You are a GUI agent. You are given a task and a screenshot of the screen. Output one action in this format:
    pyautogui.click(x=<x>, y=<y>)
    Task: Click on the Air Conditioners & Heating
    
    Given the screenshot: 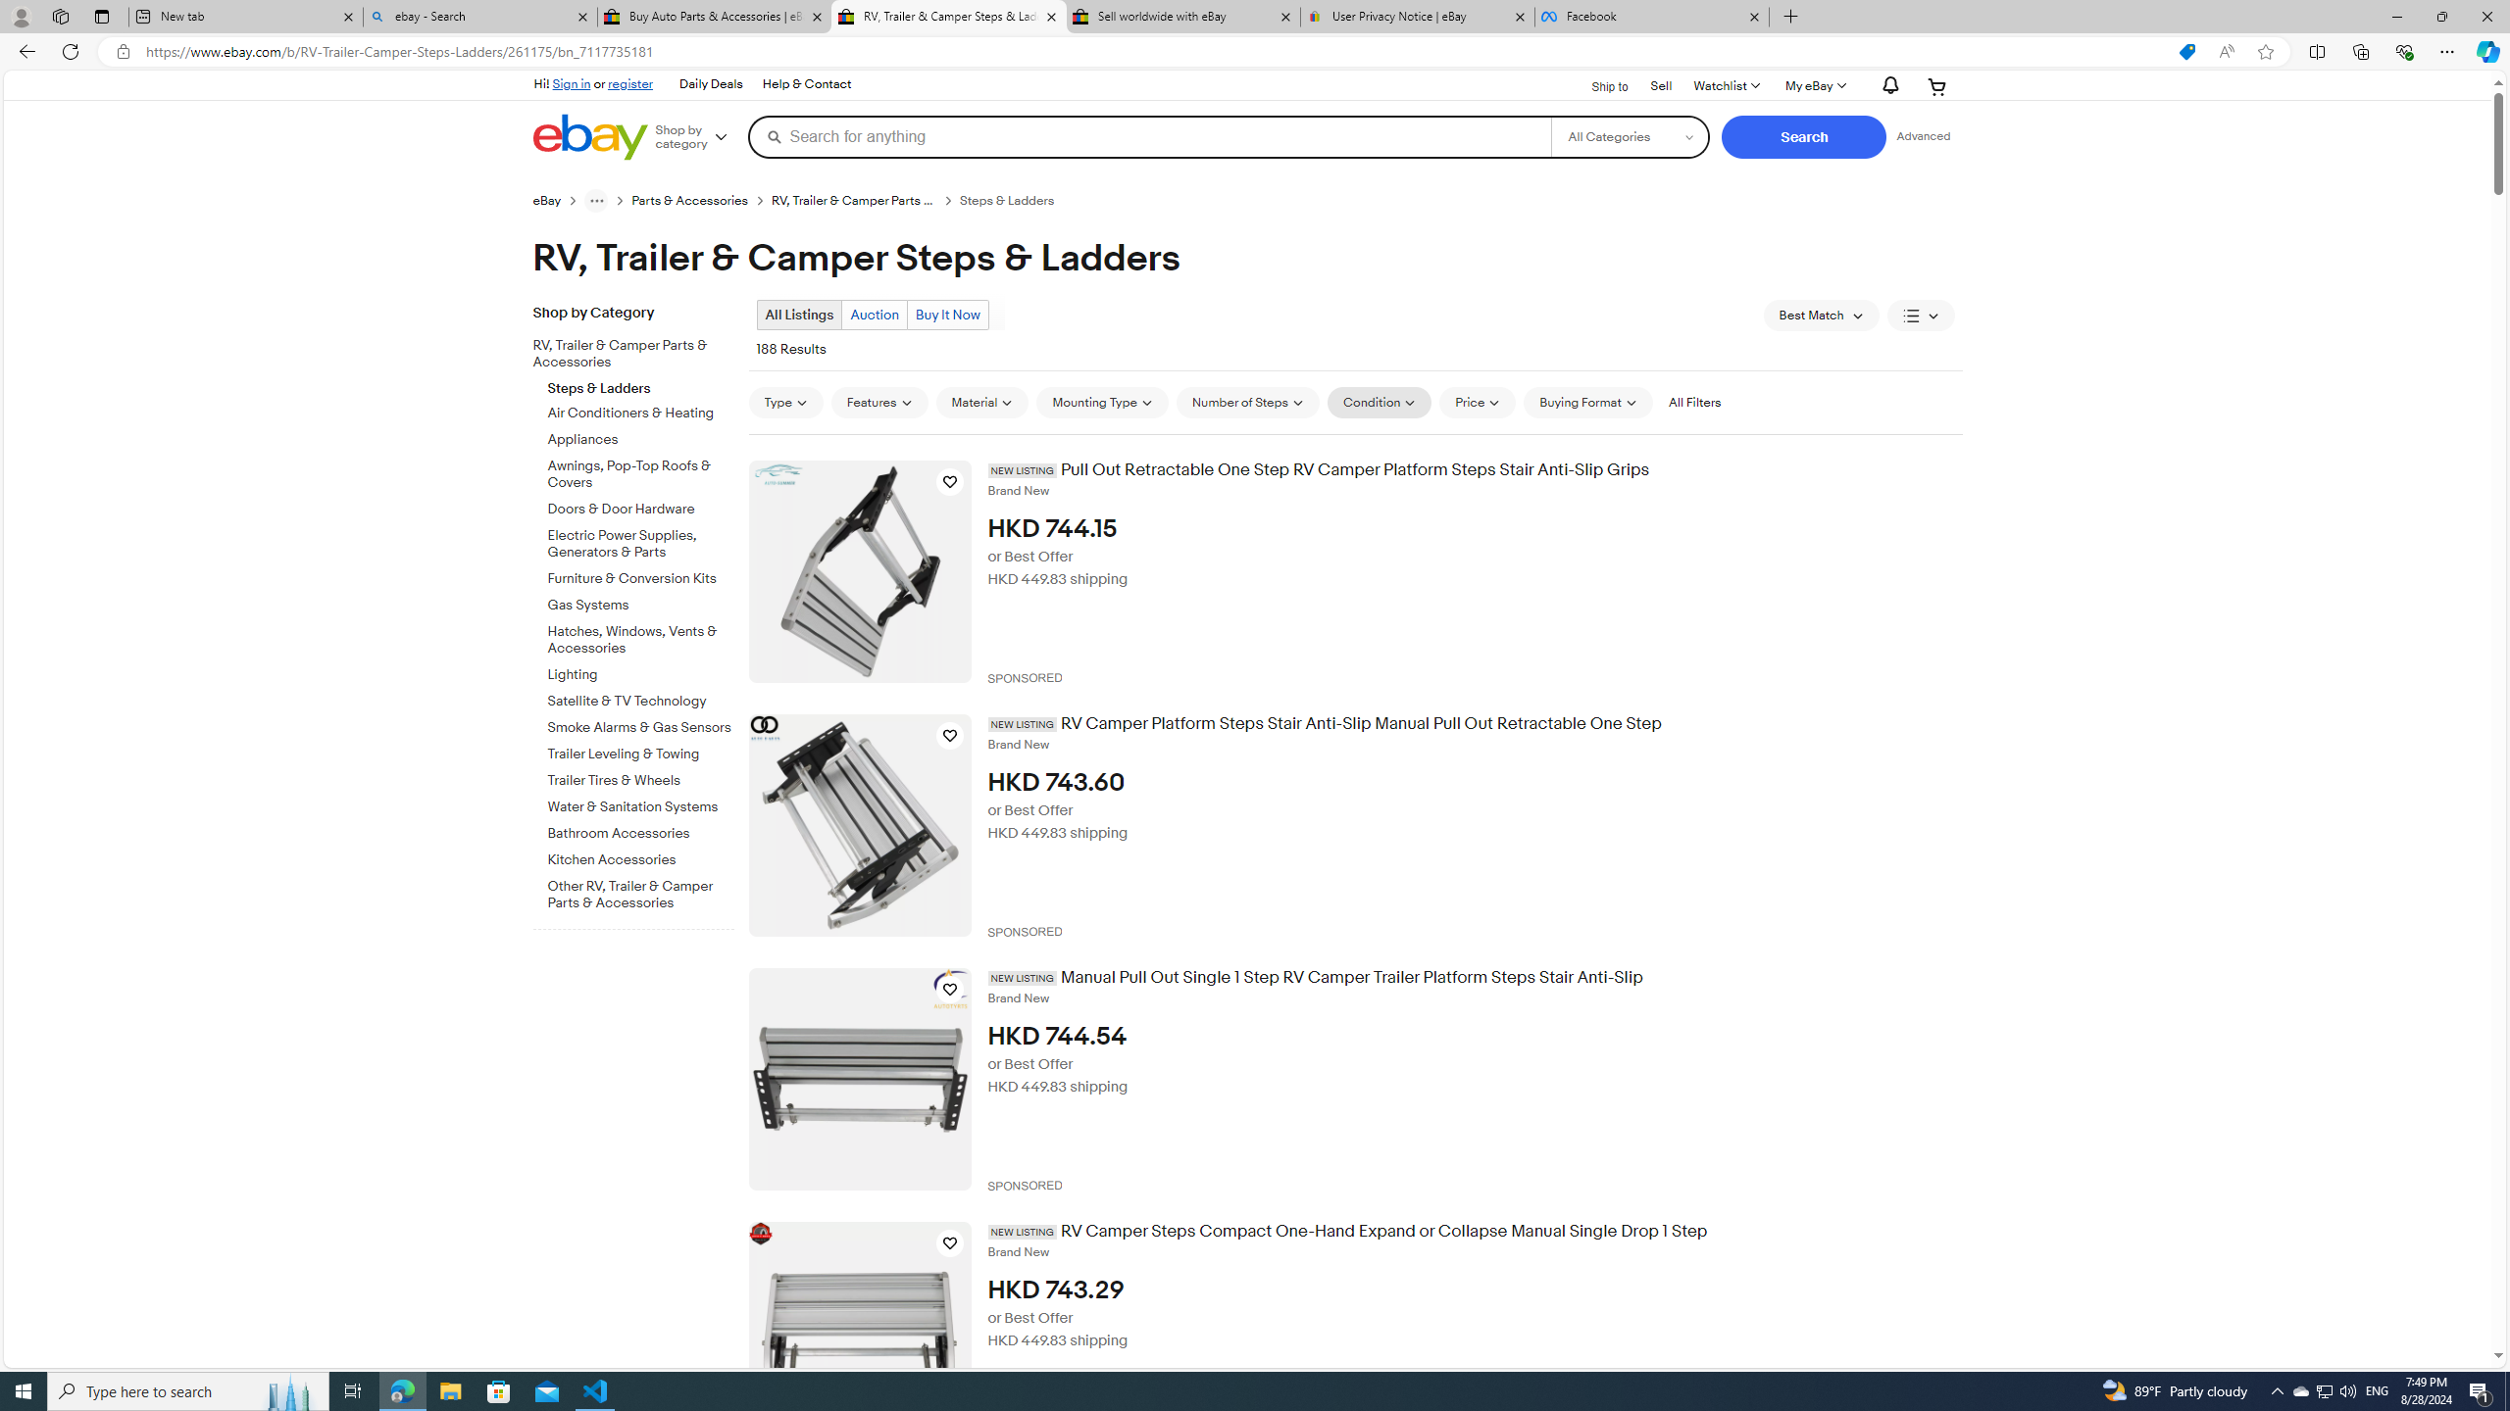 What is the action you would take?
    pyautogui.click(x=641, y=414)
    